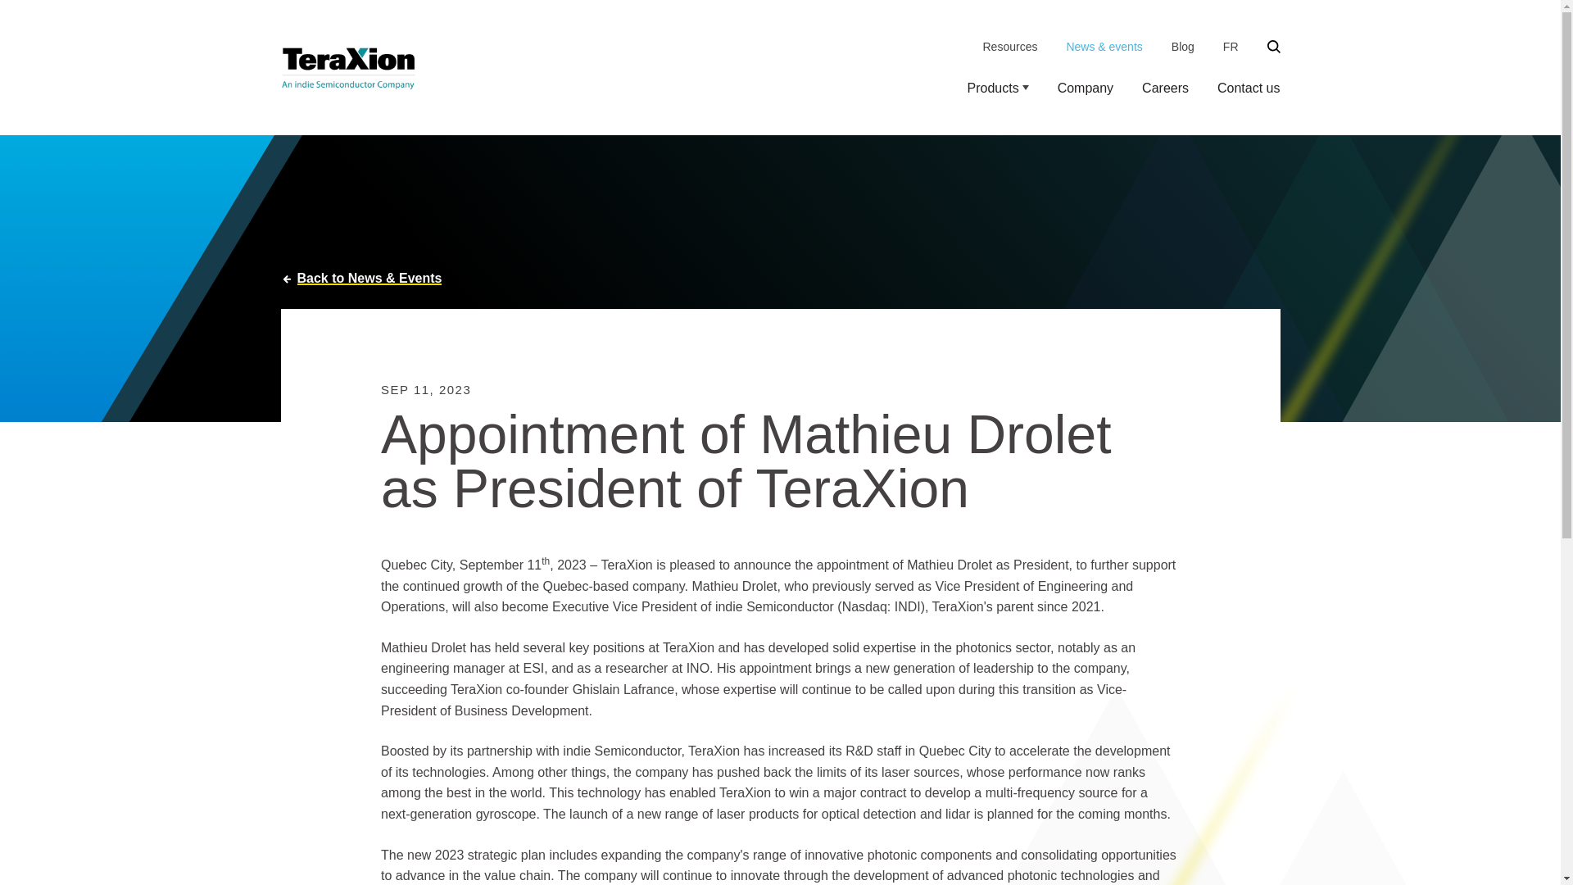  What do you see at coordinates (1011, 47) in the screenshot?
I see `Resources` at bounding box center [1011, 47].